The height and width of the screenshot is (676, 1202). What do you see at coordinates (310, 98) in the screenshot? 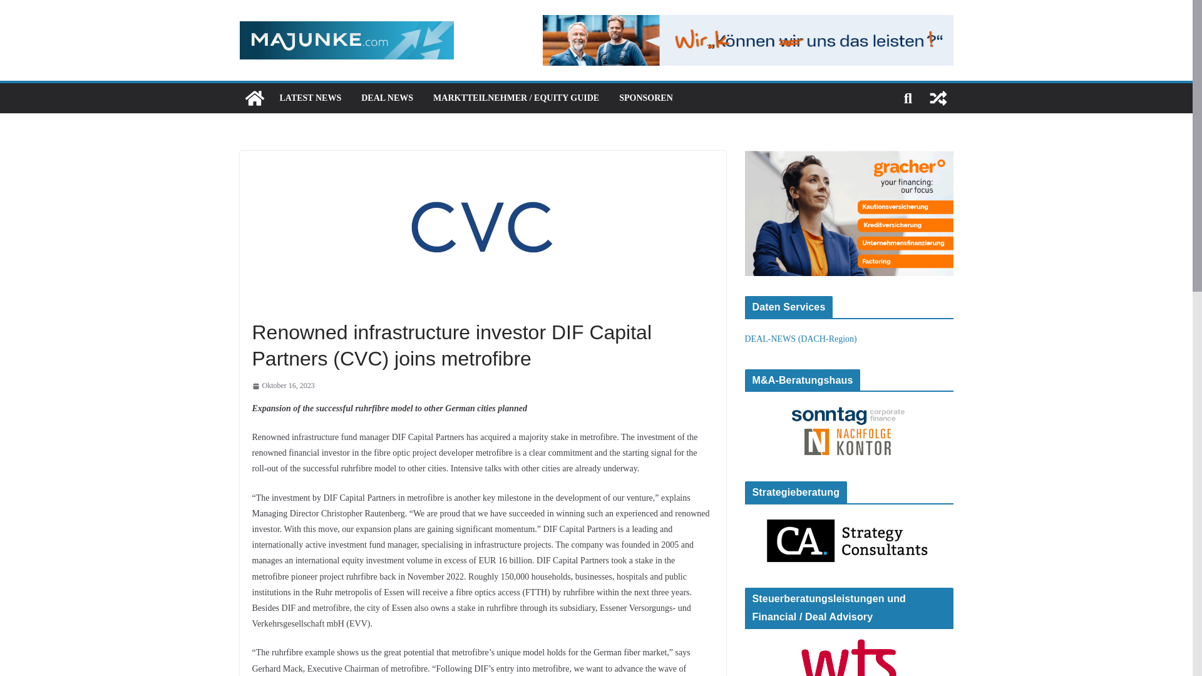
I see `LATEST NEWS` at bounding box center [310, 98].